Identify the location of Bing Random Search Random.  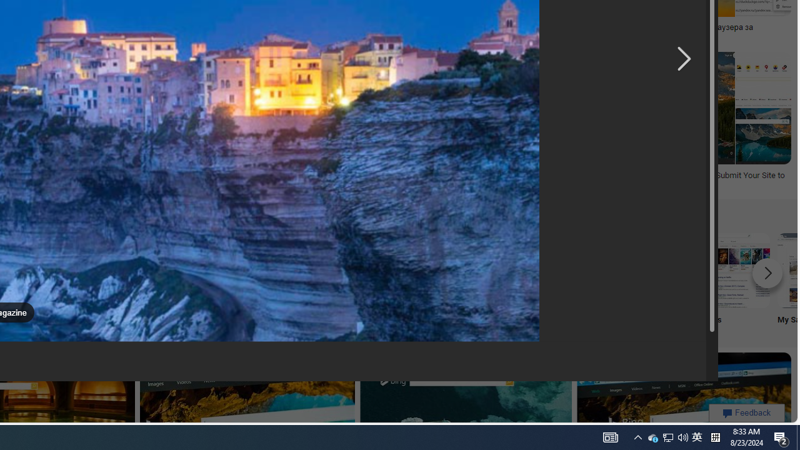
(72, 281).